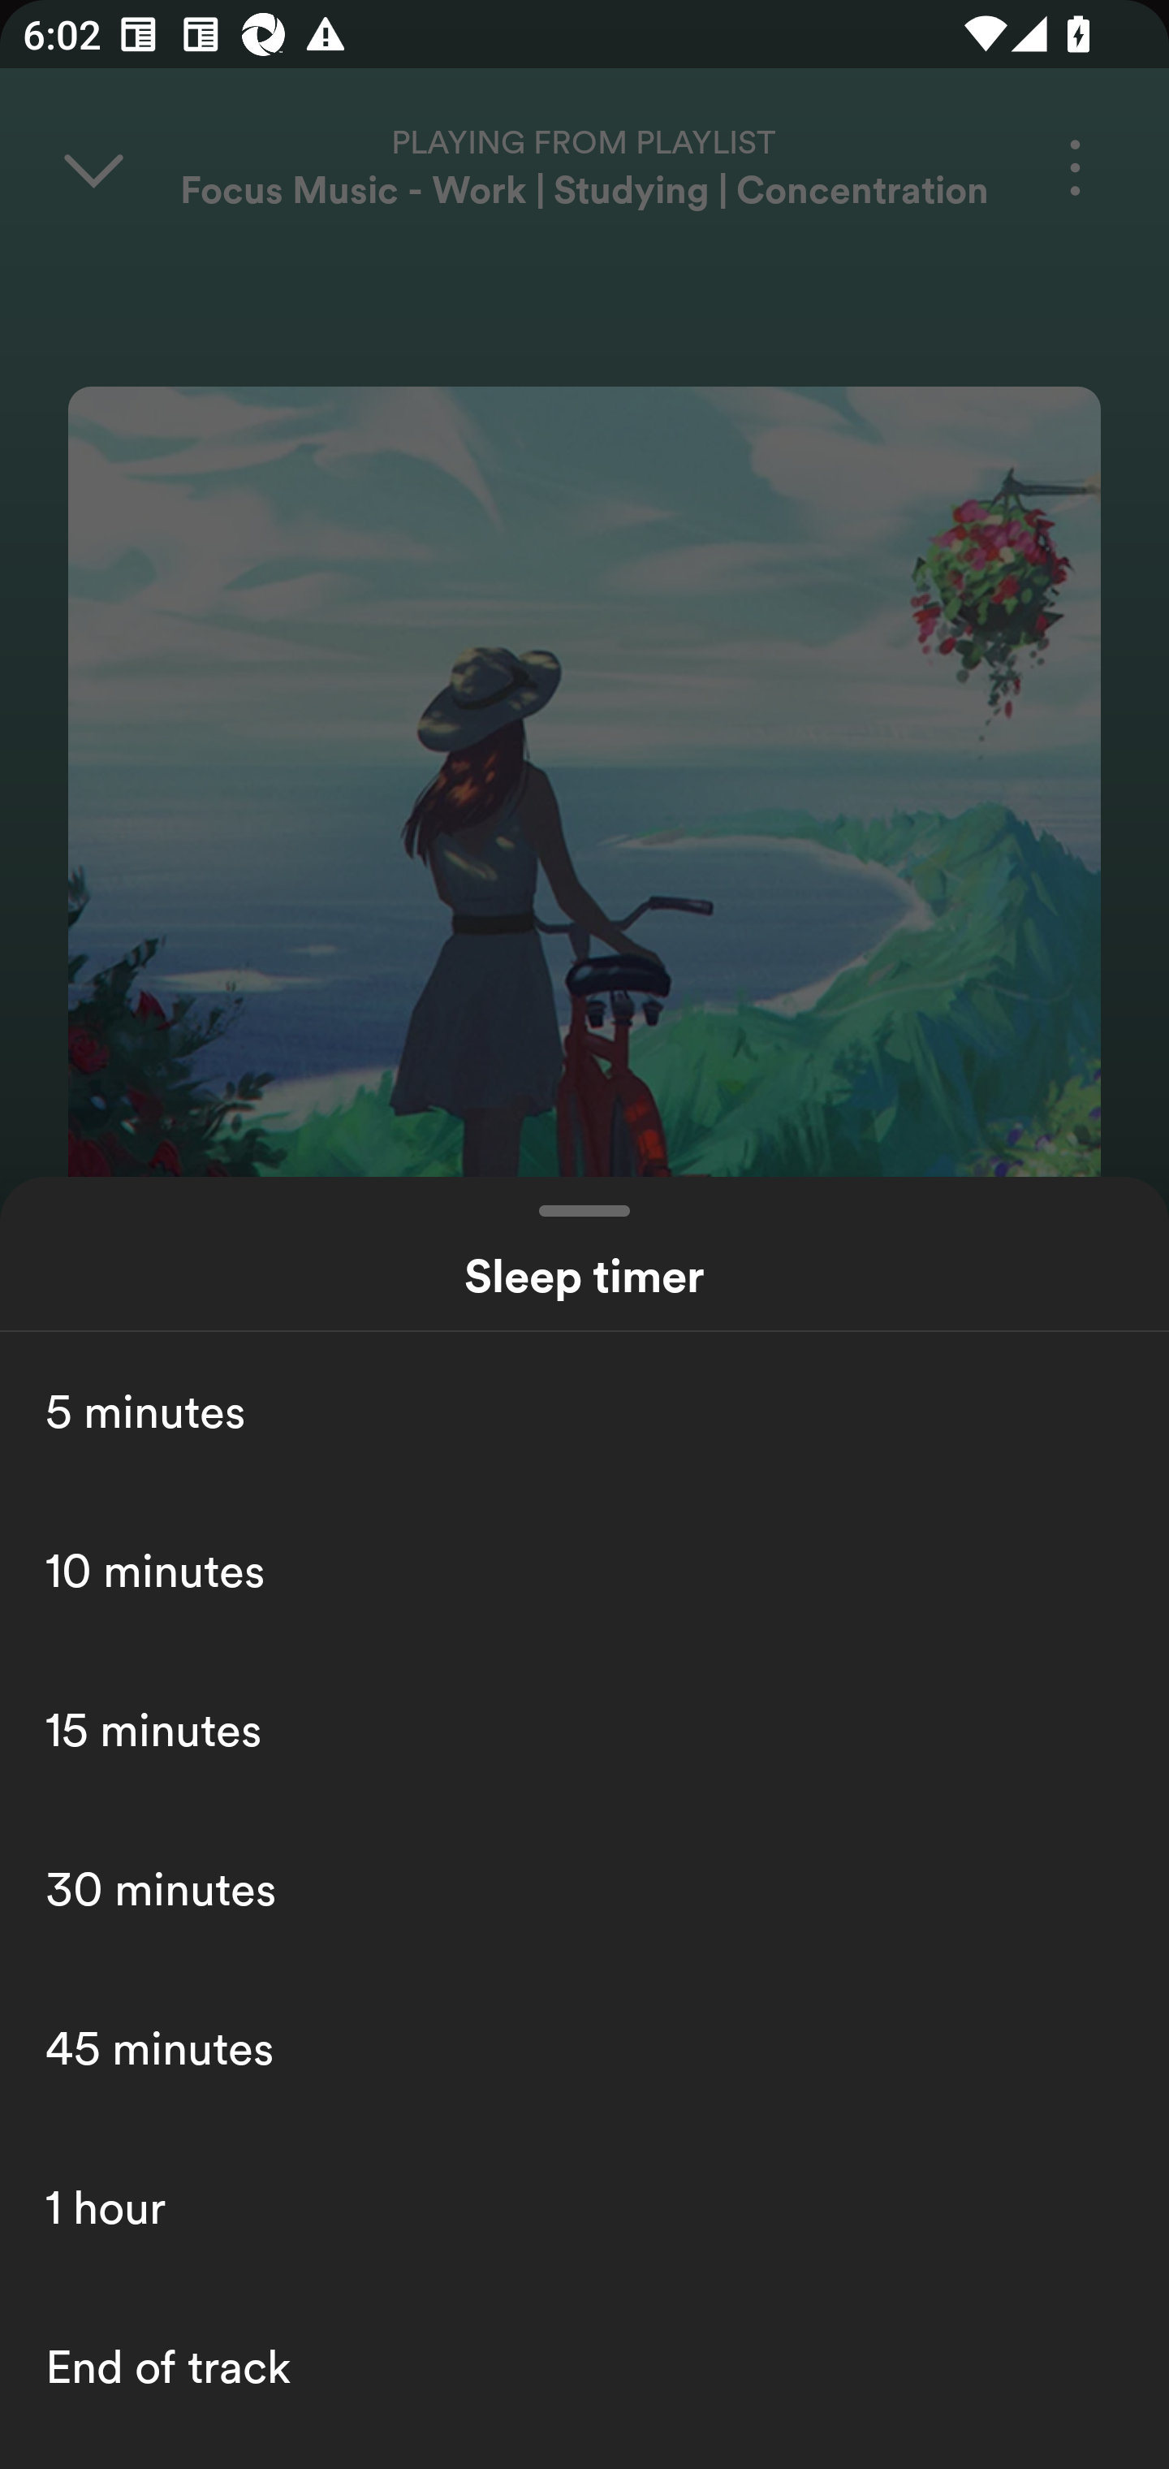 Image resolution: width=1169 pixels, height=2469 pixels. Describe the element at coordinates (584, 1729) in the screenshot. I see `15 minutes` at that location.